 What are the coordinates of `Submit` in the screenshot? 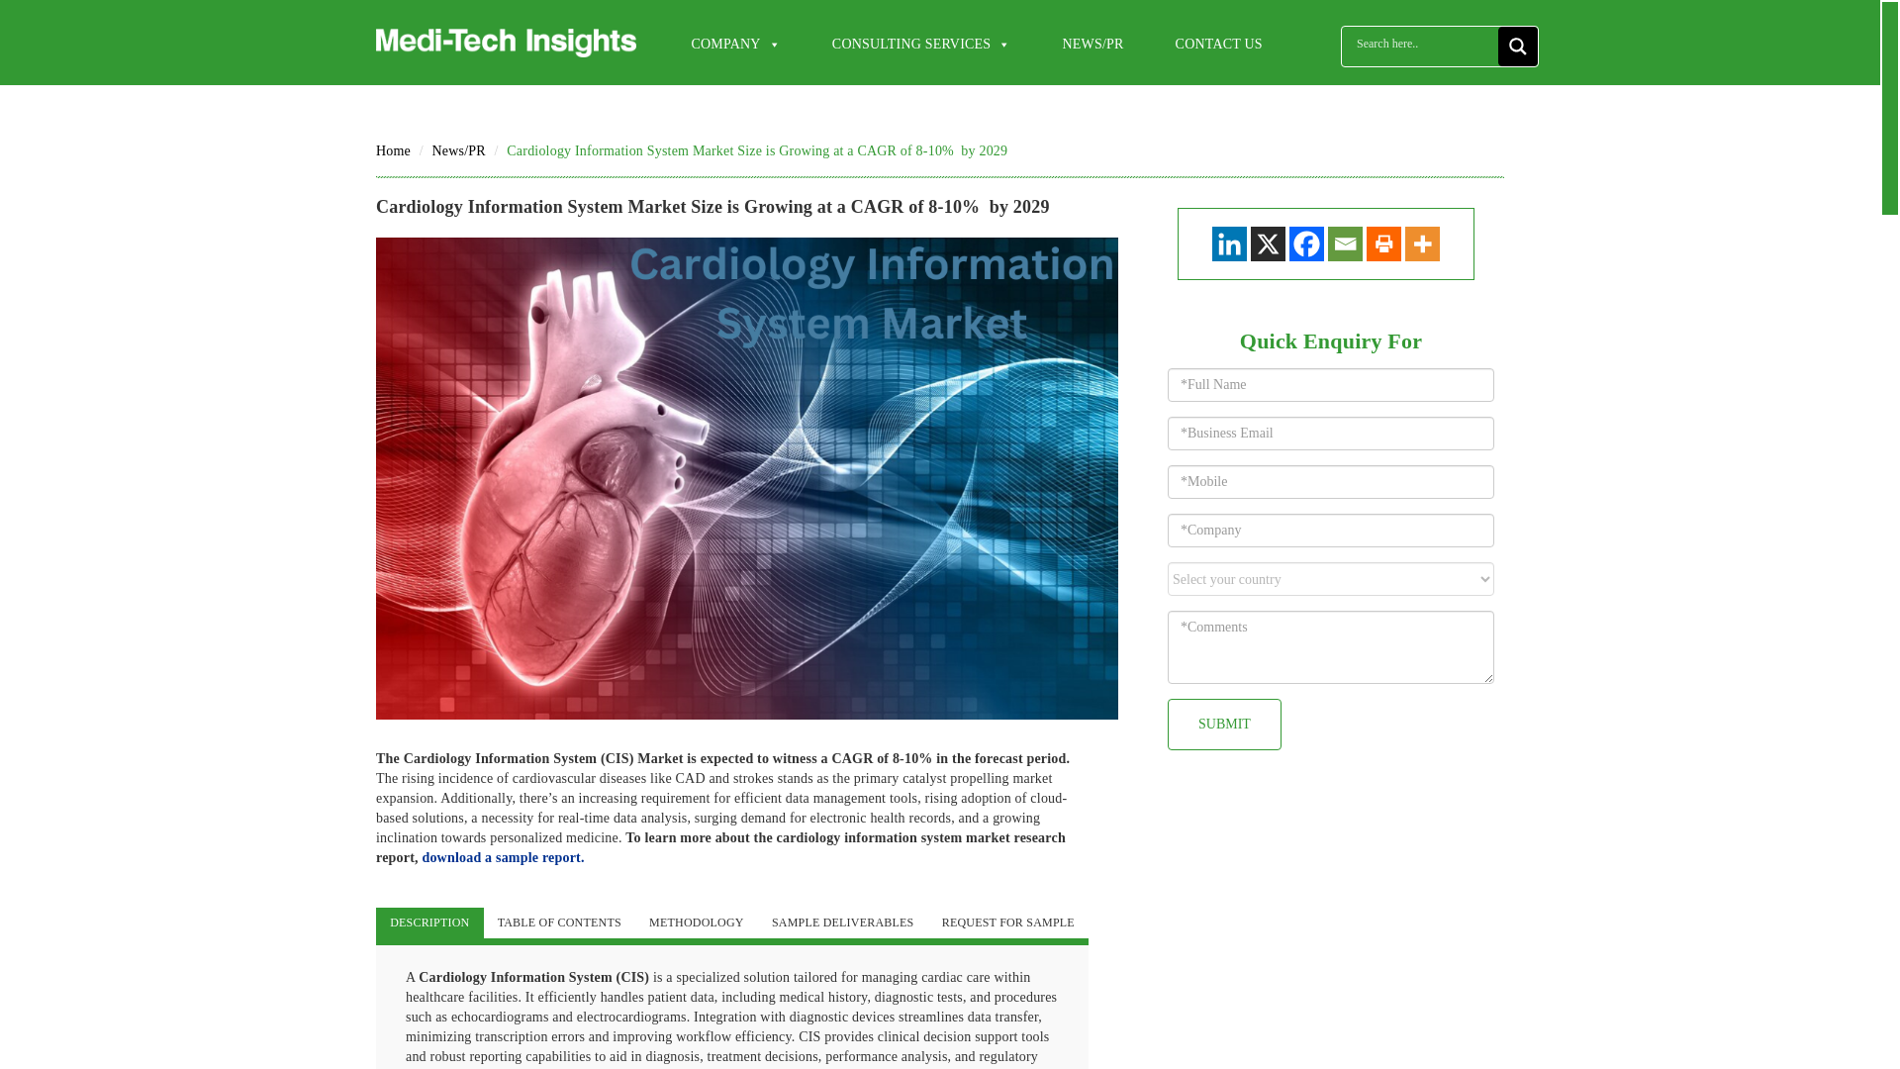 It's located at (1224, 725).